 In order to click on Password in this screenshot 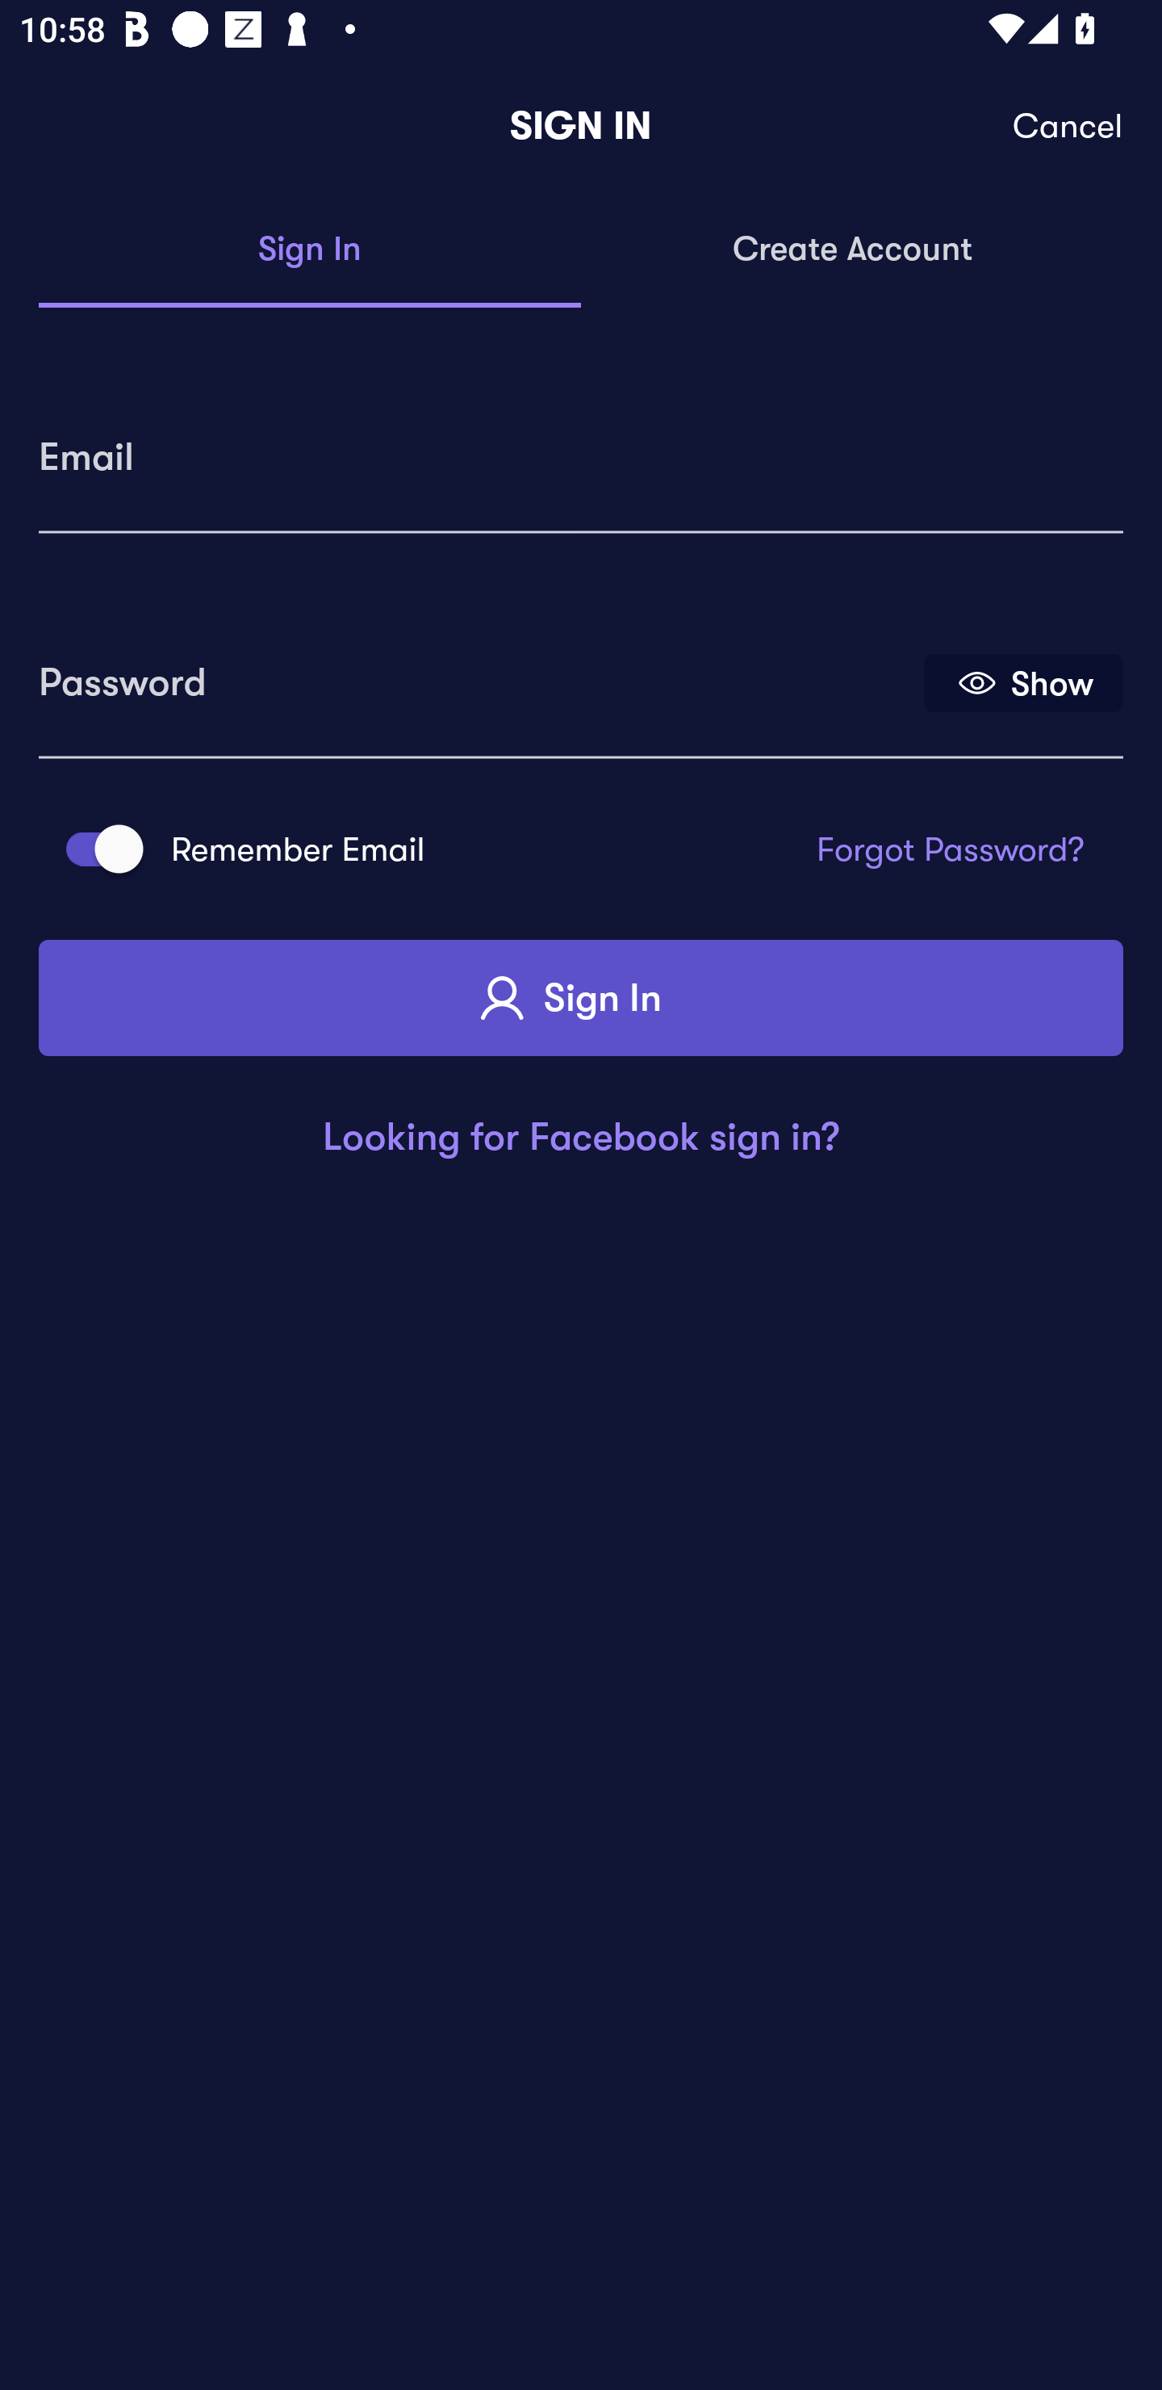, I will do `click(479, 673)`.